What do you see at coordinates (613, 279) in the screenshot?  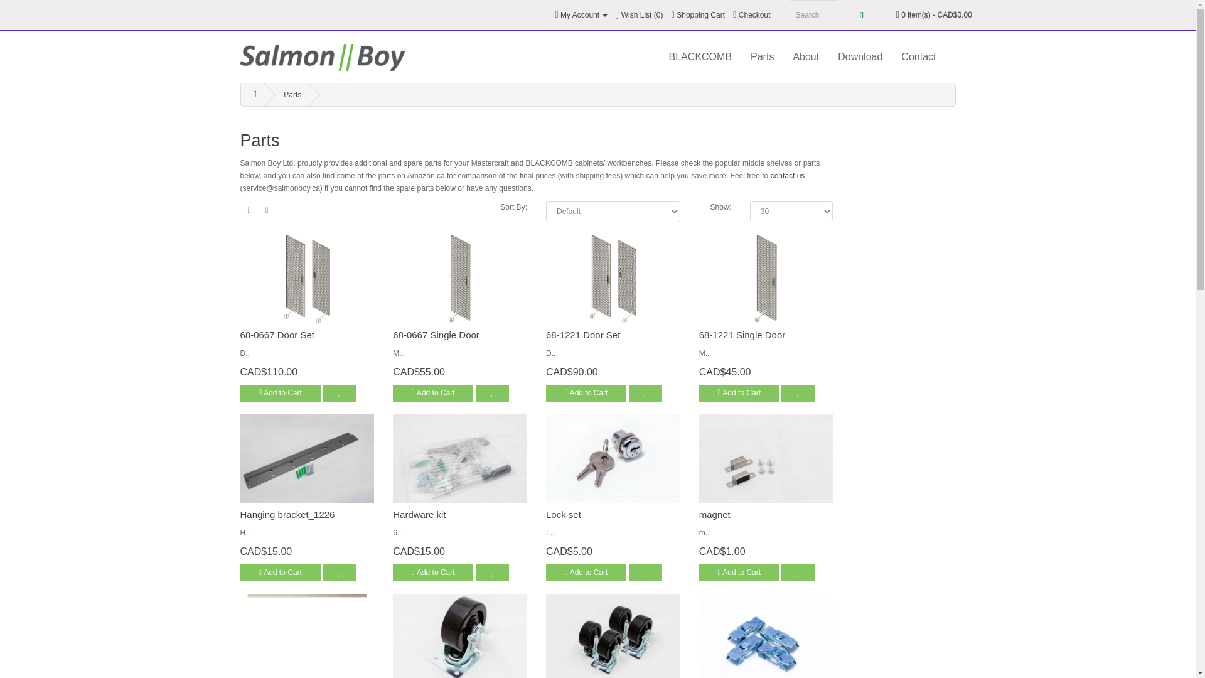 I see `68-1221 Door Set` at bounding box center [613, 279].